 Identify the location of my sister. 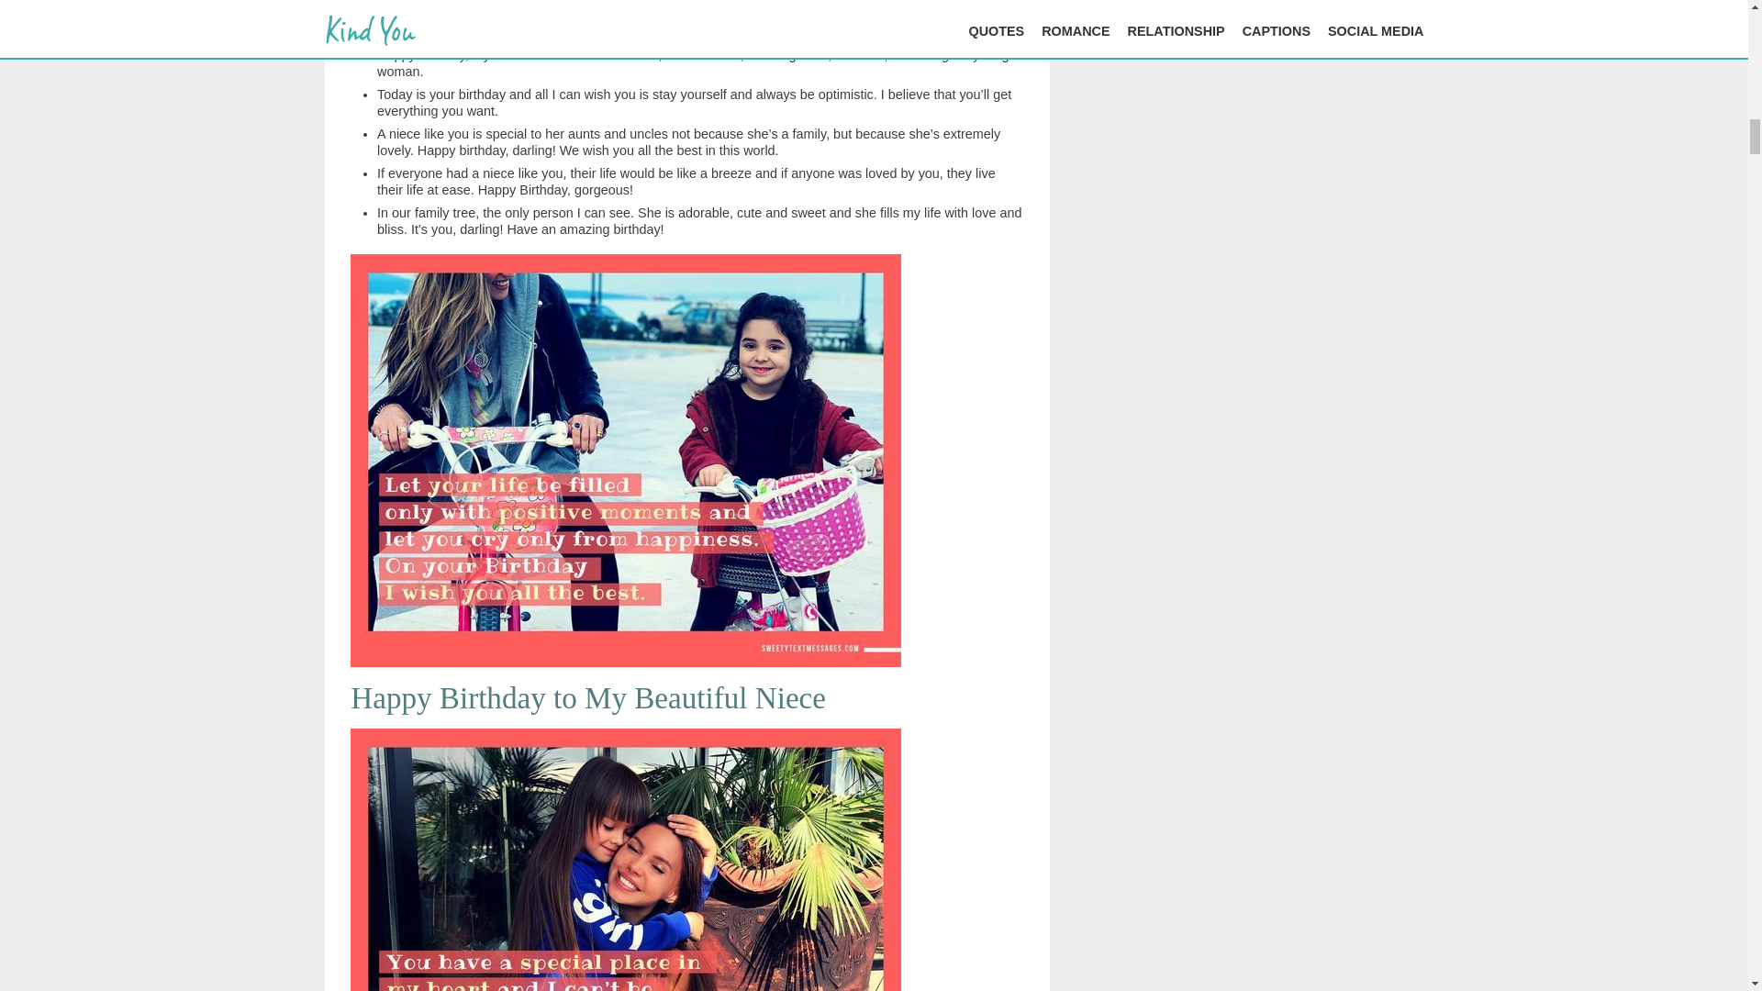
(653, 15).